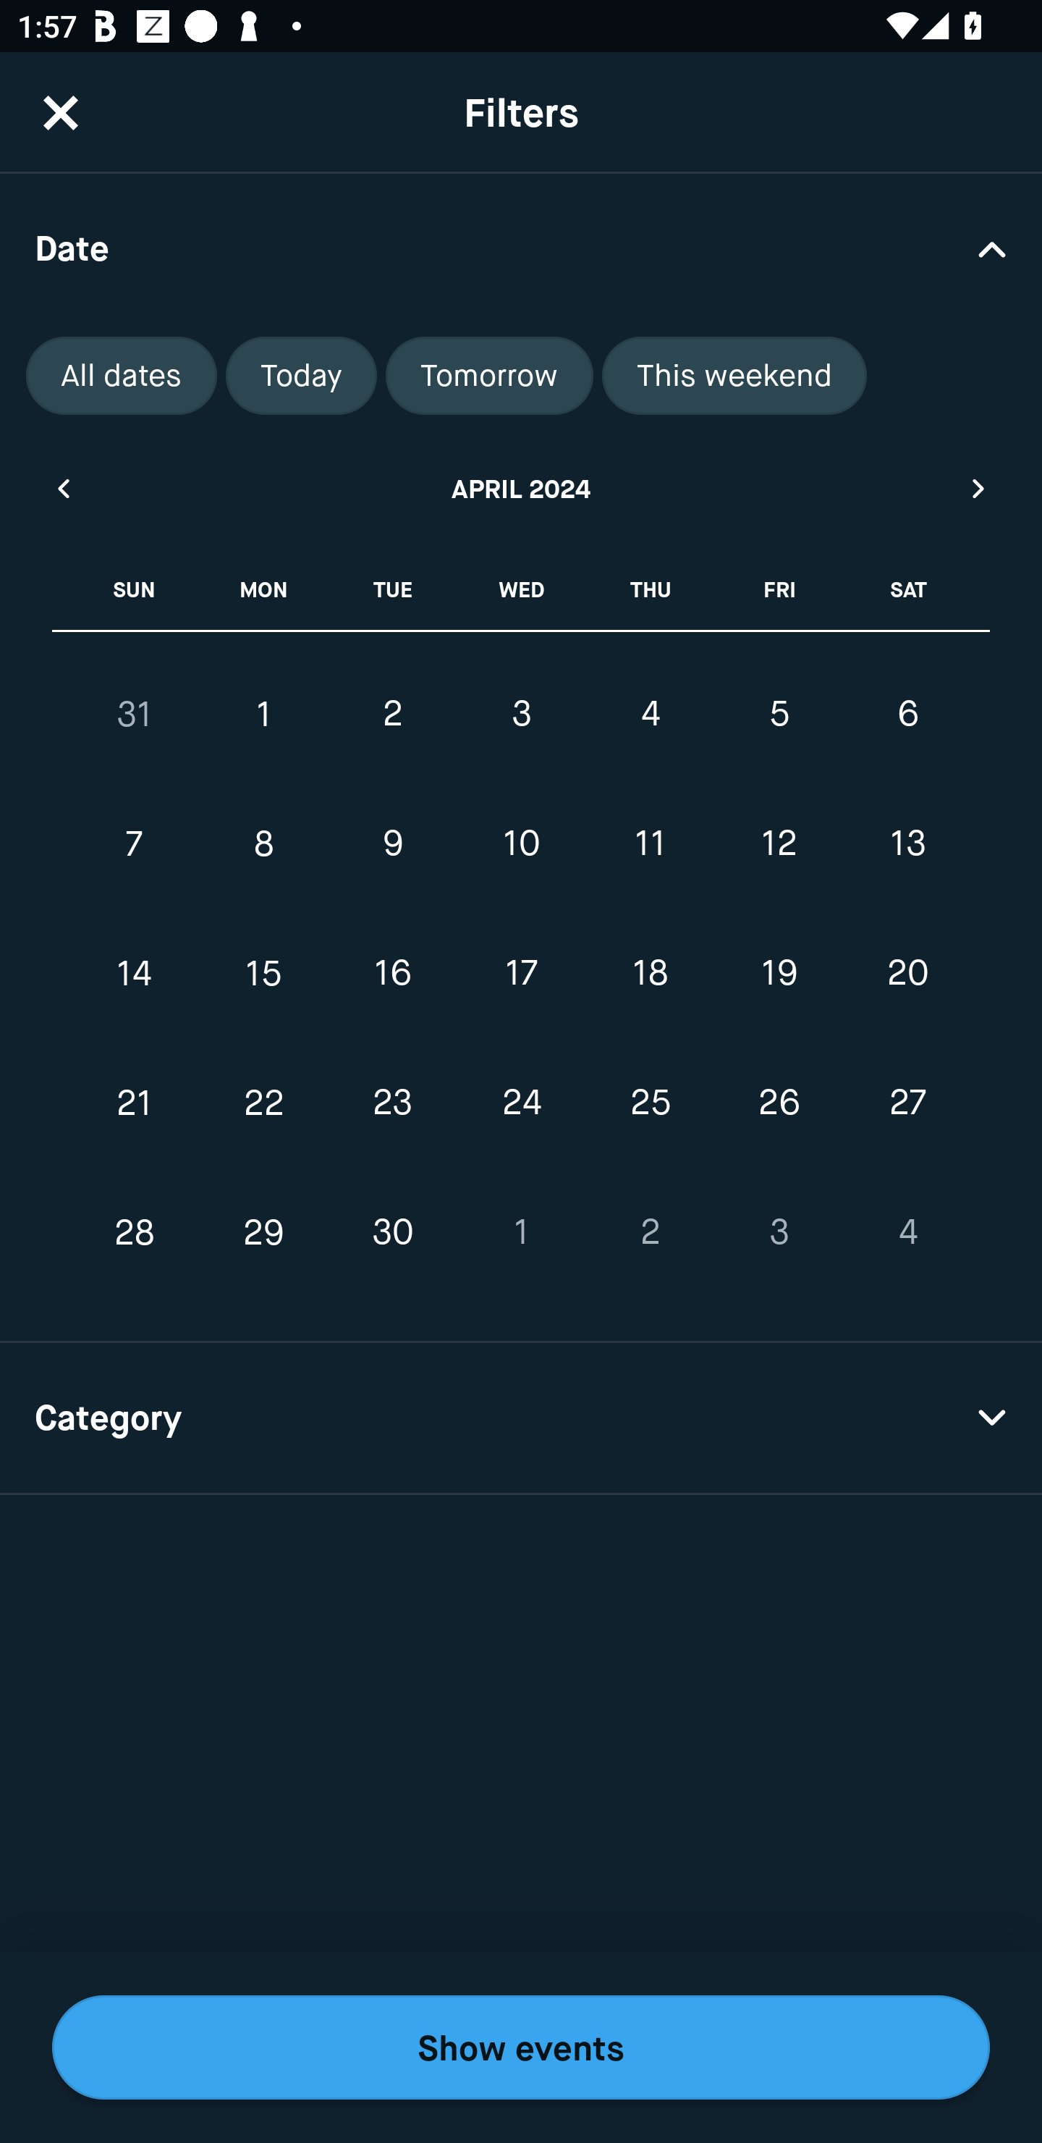 Image resolution: width=1042 pixels, height=2143 pixels. Describe the element at coordinates (779, 844) in the screenshot. I see `12` at that location.